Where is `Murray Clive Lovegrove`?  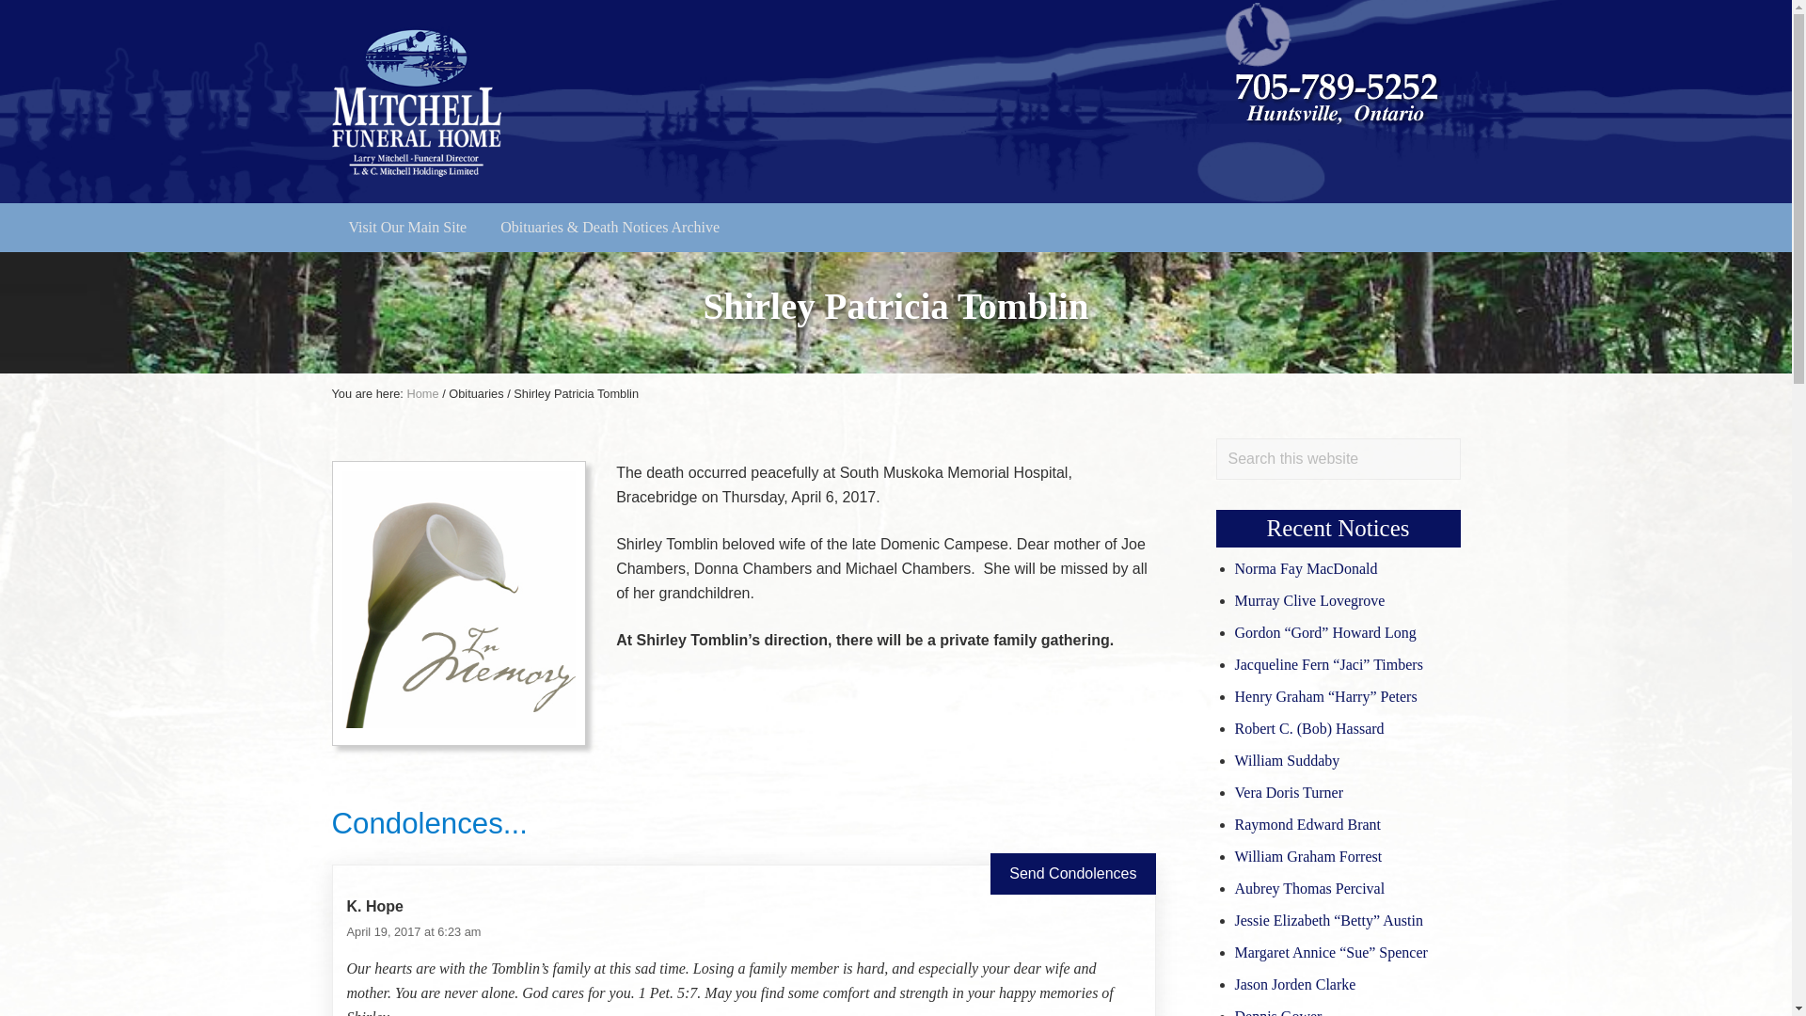
Murray Clive Lovegrove is located at coordinates (1309, 600).